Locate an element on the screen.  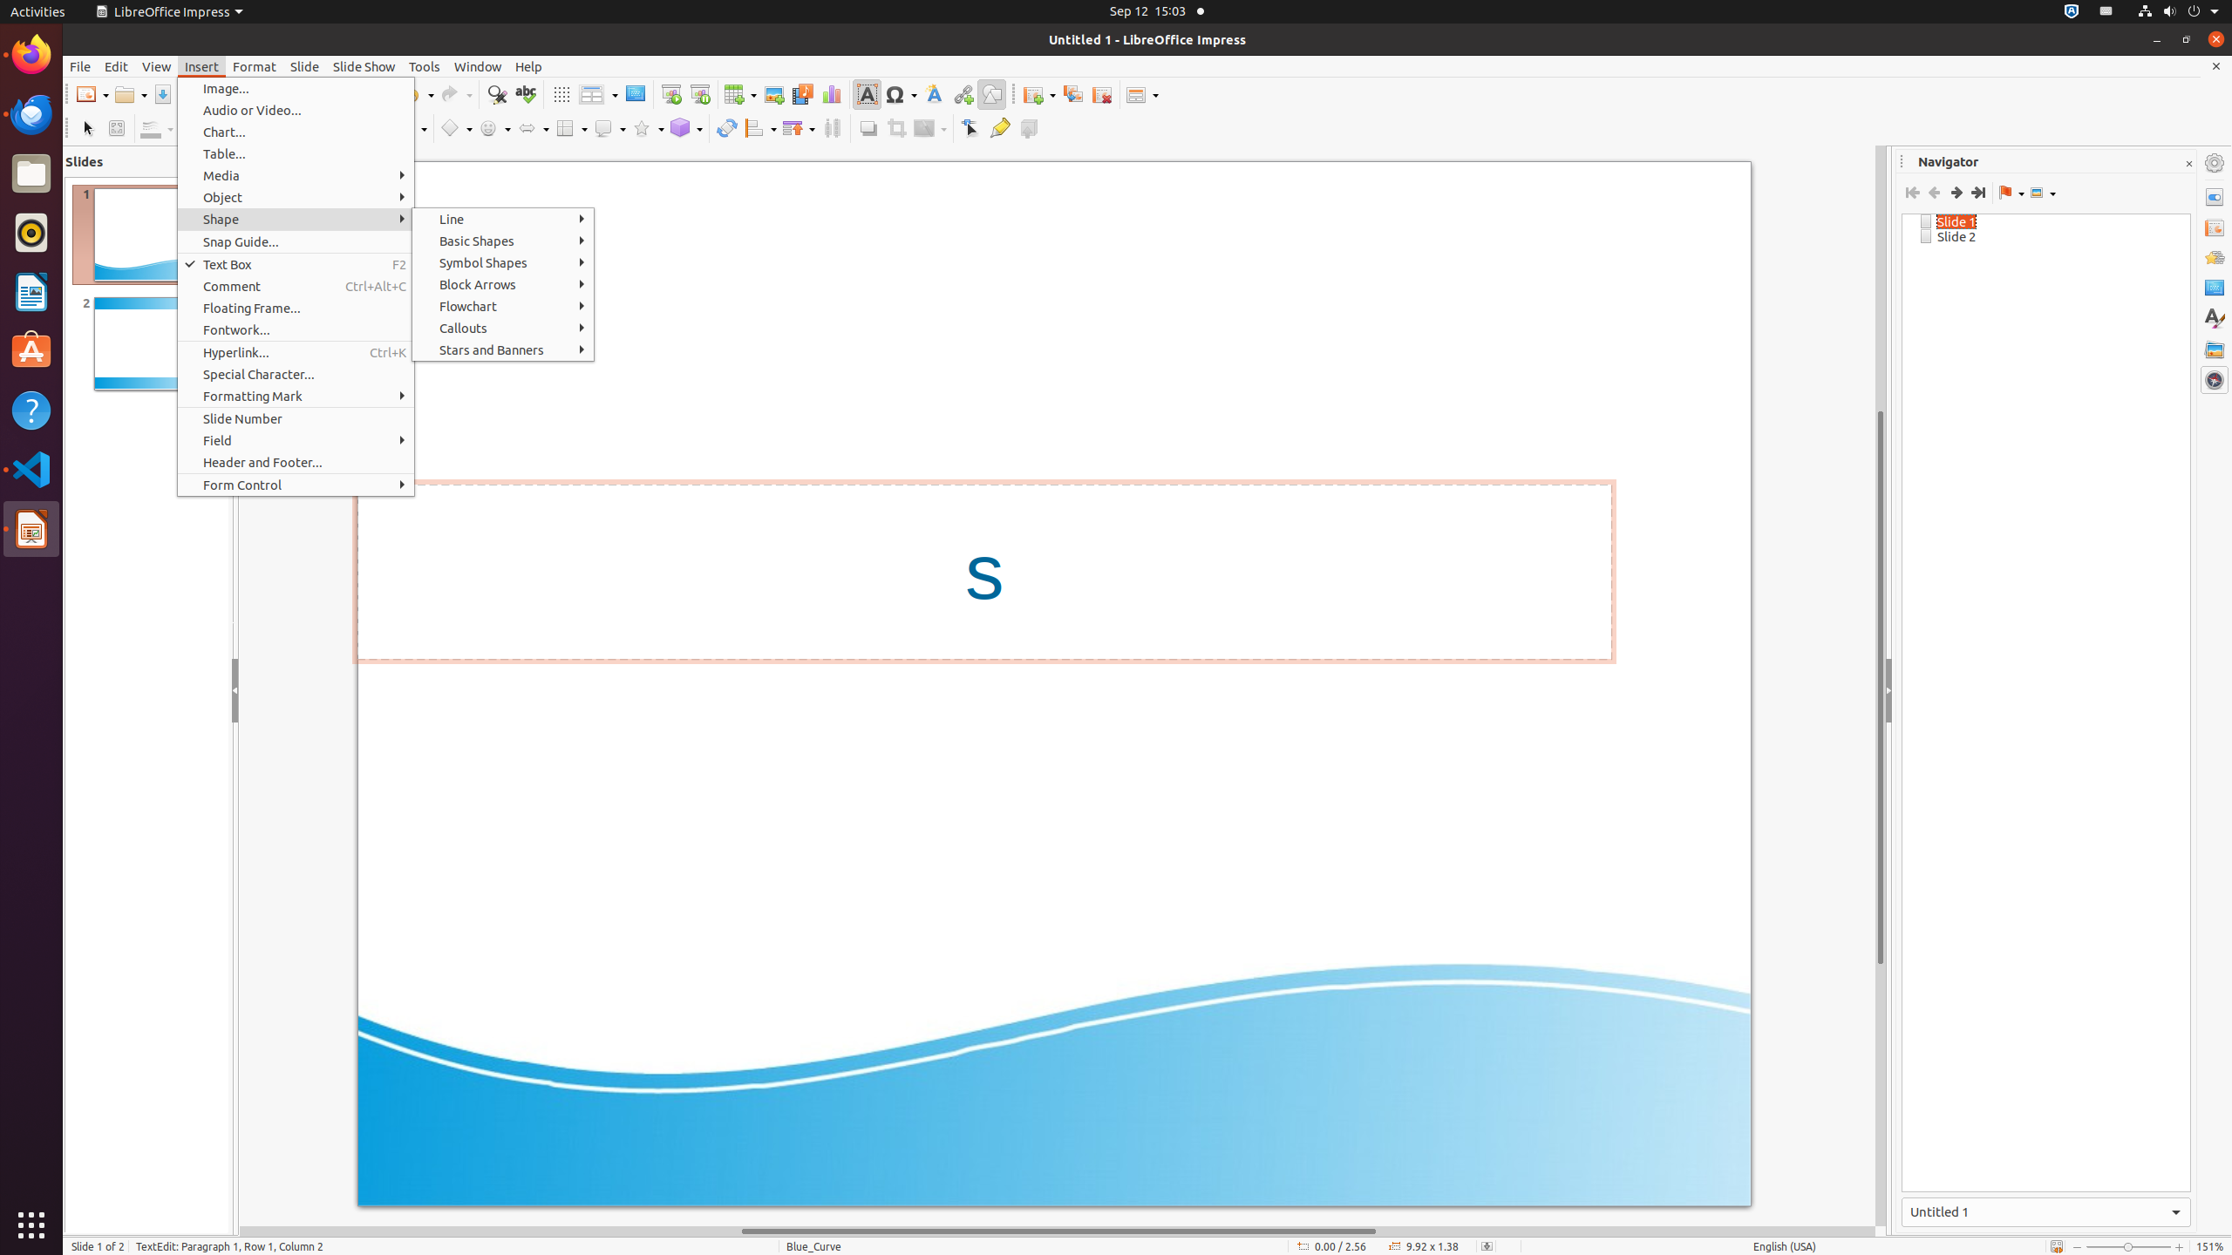
Window is located at coordinates (478, 66).